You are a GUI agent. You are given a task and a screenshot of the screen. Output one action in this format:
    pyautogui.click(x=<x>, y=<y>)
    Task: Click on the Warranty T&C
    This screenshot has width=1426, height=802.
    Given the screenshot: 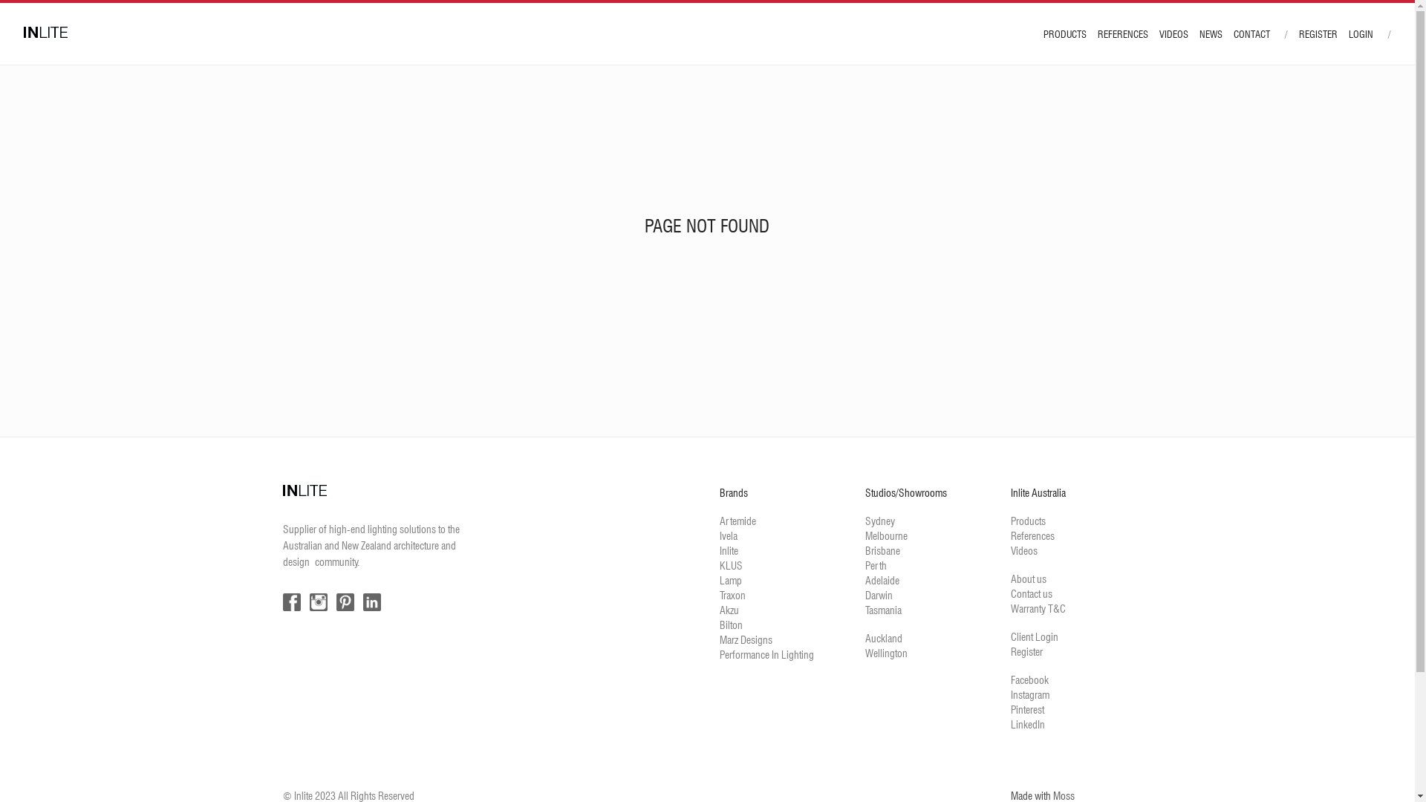 What is the action you would take?
    pyautogui.click(x=1038, y=608)
    